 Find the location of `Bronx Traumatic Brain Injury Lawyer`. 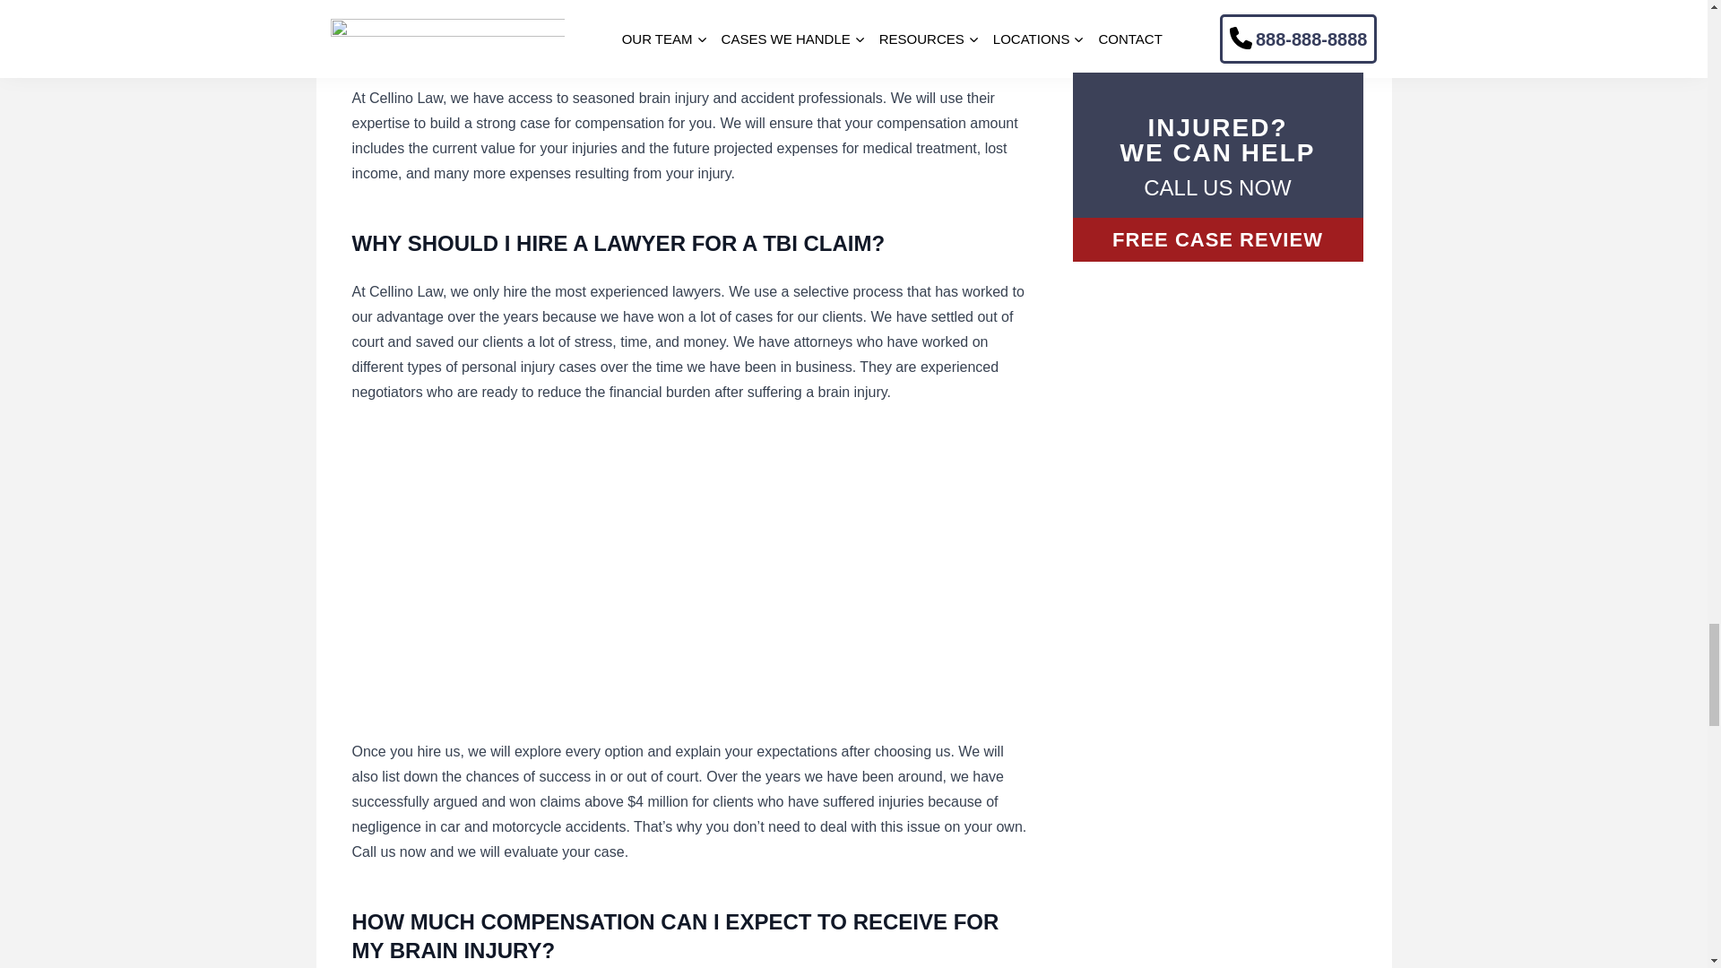

Bronx Traumatic Brain Injury Lawyer is located at coordinates (575, 572).